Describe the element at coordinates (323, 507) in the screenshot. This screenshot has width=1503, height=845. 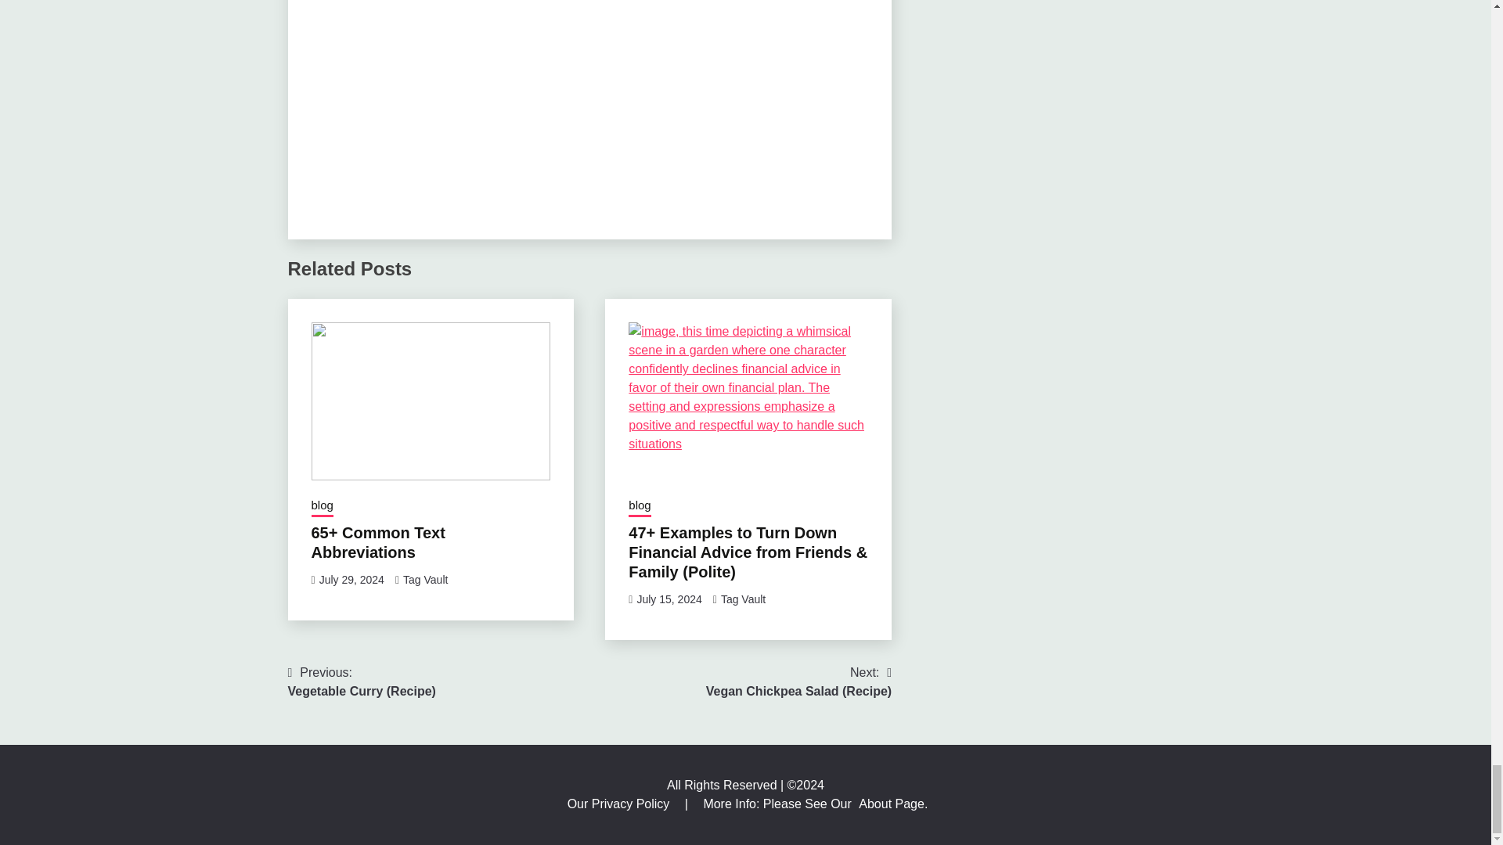
I see `blog` at that location.